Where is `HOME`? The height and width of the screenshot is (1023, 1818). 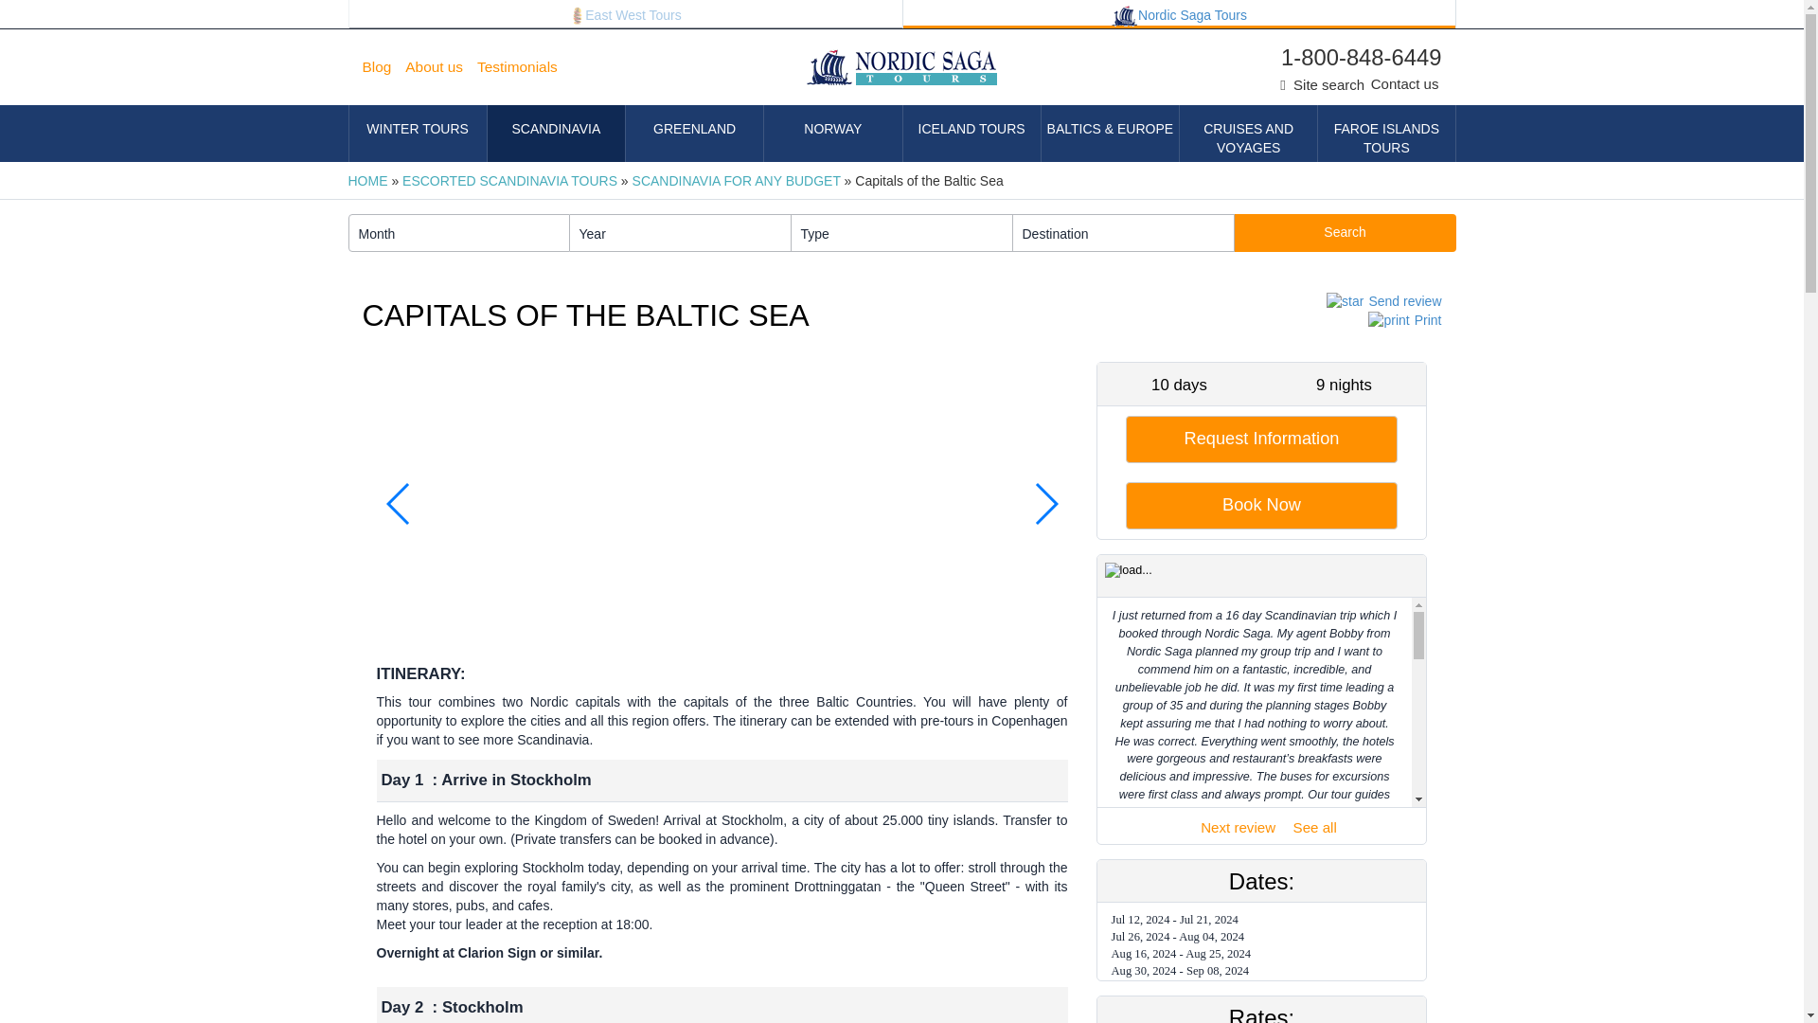
HOME is located at coordinates (368, 180).